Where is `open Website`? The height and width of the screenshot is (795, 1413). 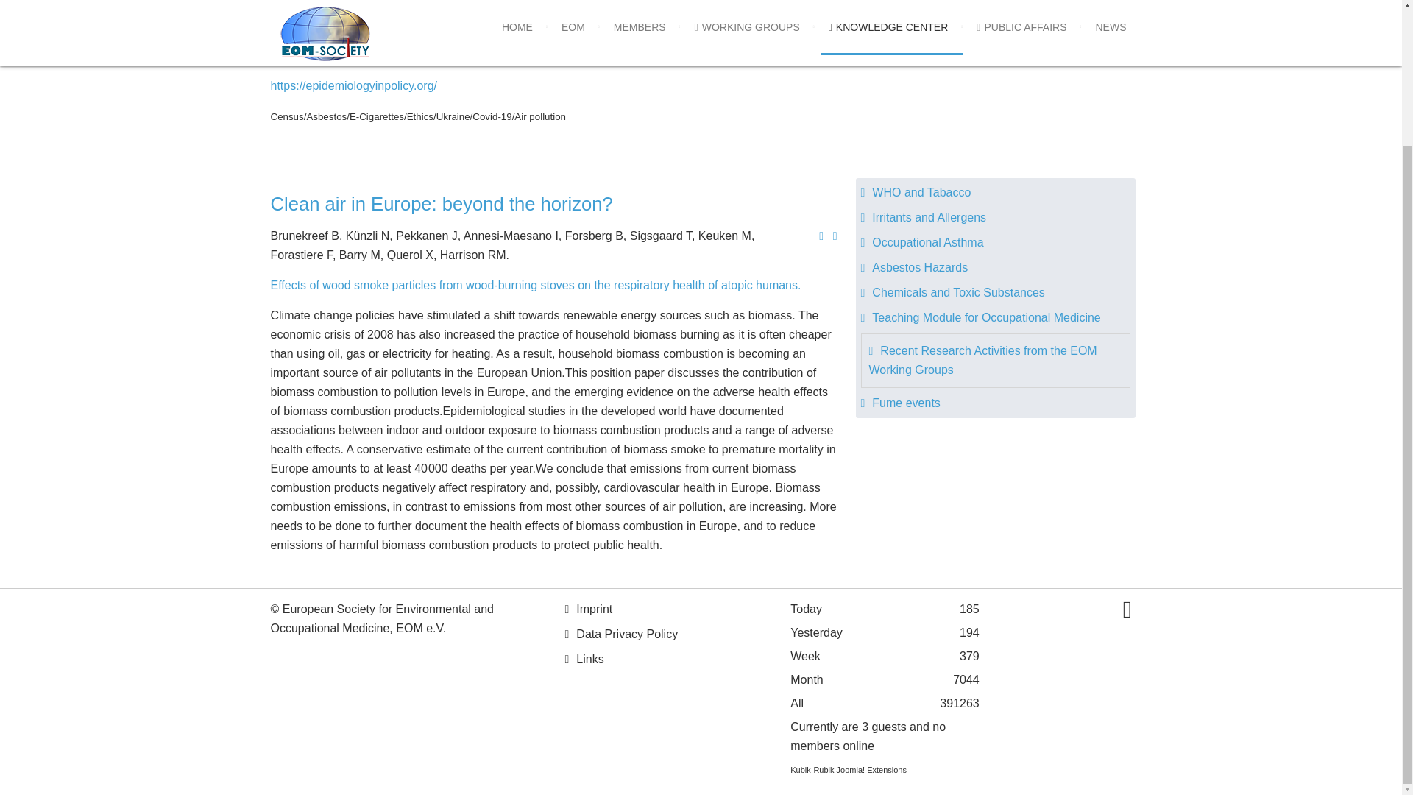 open Website is located at coordinates (403, 1).